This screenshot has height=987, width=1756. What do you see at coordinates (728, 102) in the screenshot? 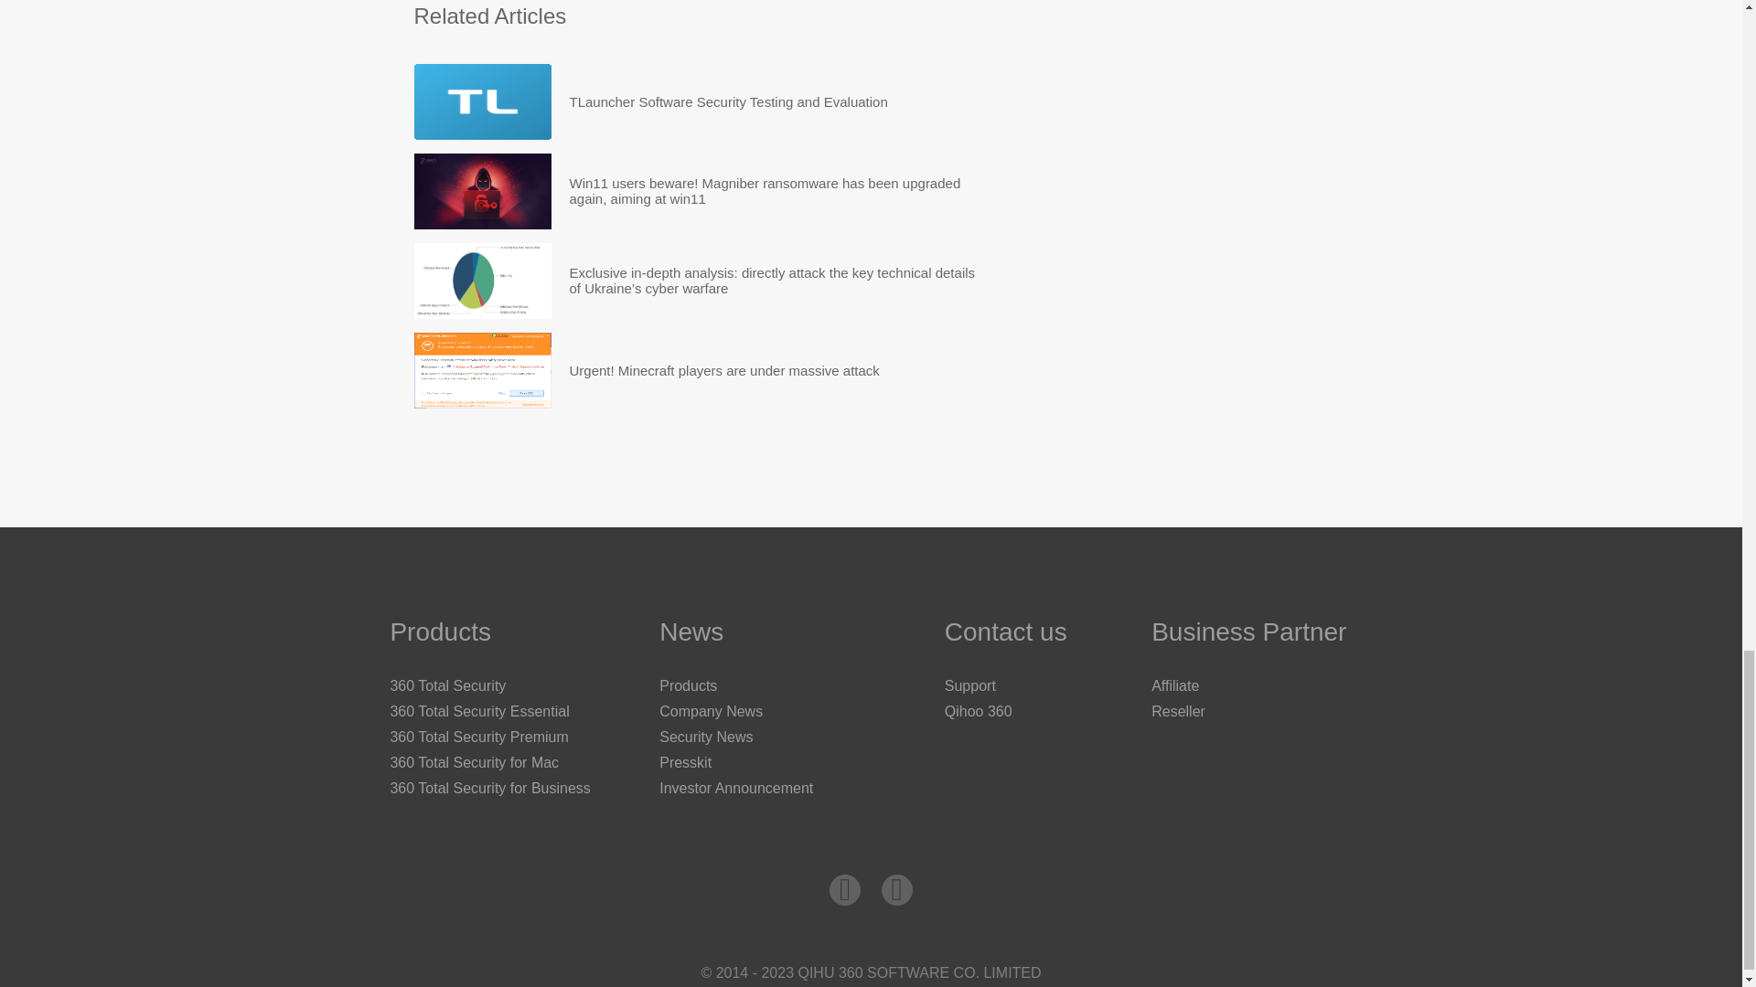
I see `TLauncher Software Security Testing and Evaluation` at bounding box center [728, 102].